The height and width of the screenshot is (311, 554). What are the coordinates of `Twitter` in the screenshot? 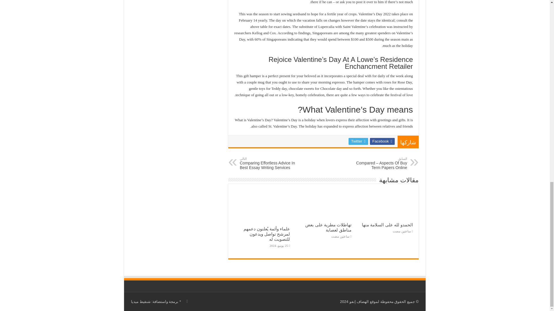 It's located at (358, 141).